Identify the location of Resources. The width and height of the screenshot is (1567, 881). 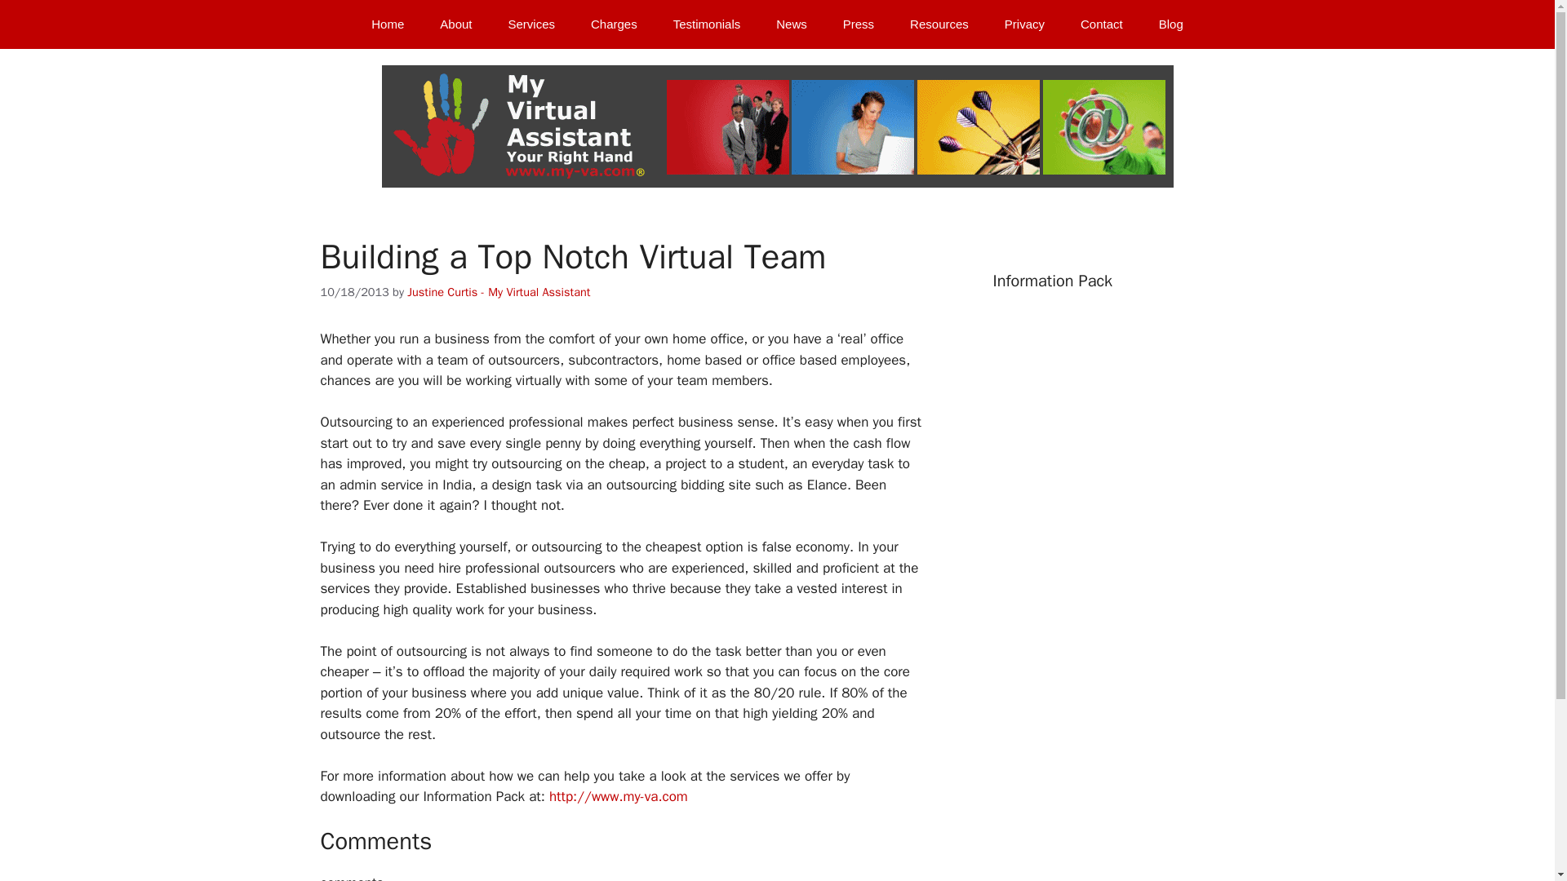
(939, 24).